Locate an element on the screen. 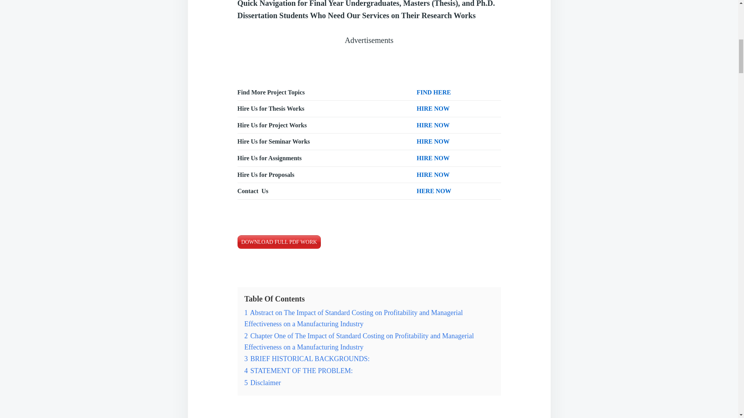 This screenshot has height=418, width=744. HIRE NOW is located at coordinates (433, 158).